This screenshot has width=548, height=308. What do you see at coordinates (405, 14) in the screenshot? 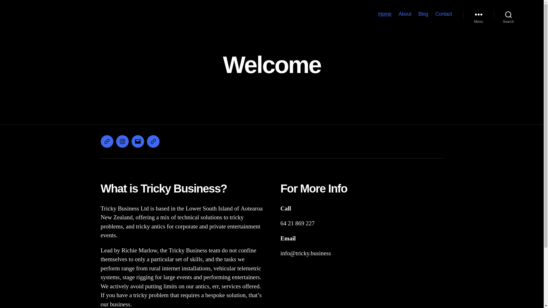
I see `About` at bounding box center [405, 14].